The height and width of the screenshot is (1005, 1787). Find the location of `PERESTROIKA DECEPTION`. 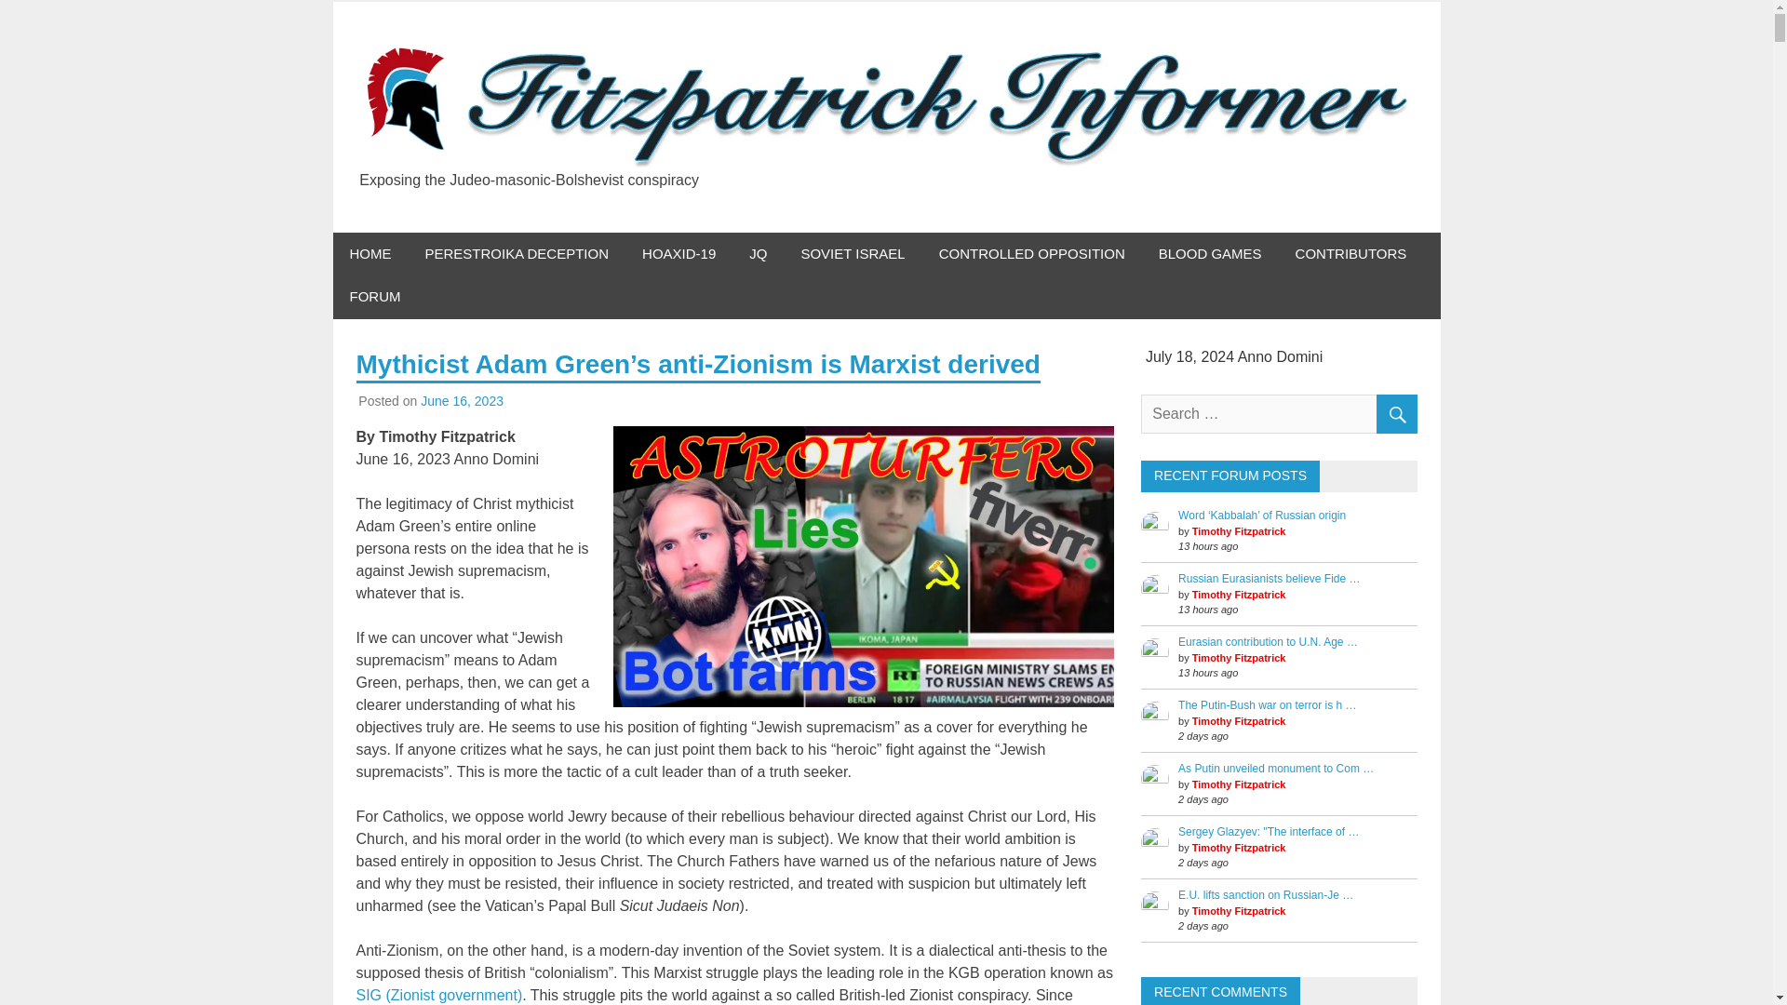

PERESTROIKA DECEPTION is located at coordinates (516, 254).